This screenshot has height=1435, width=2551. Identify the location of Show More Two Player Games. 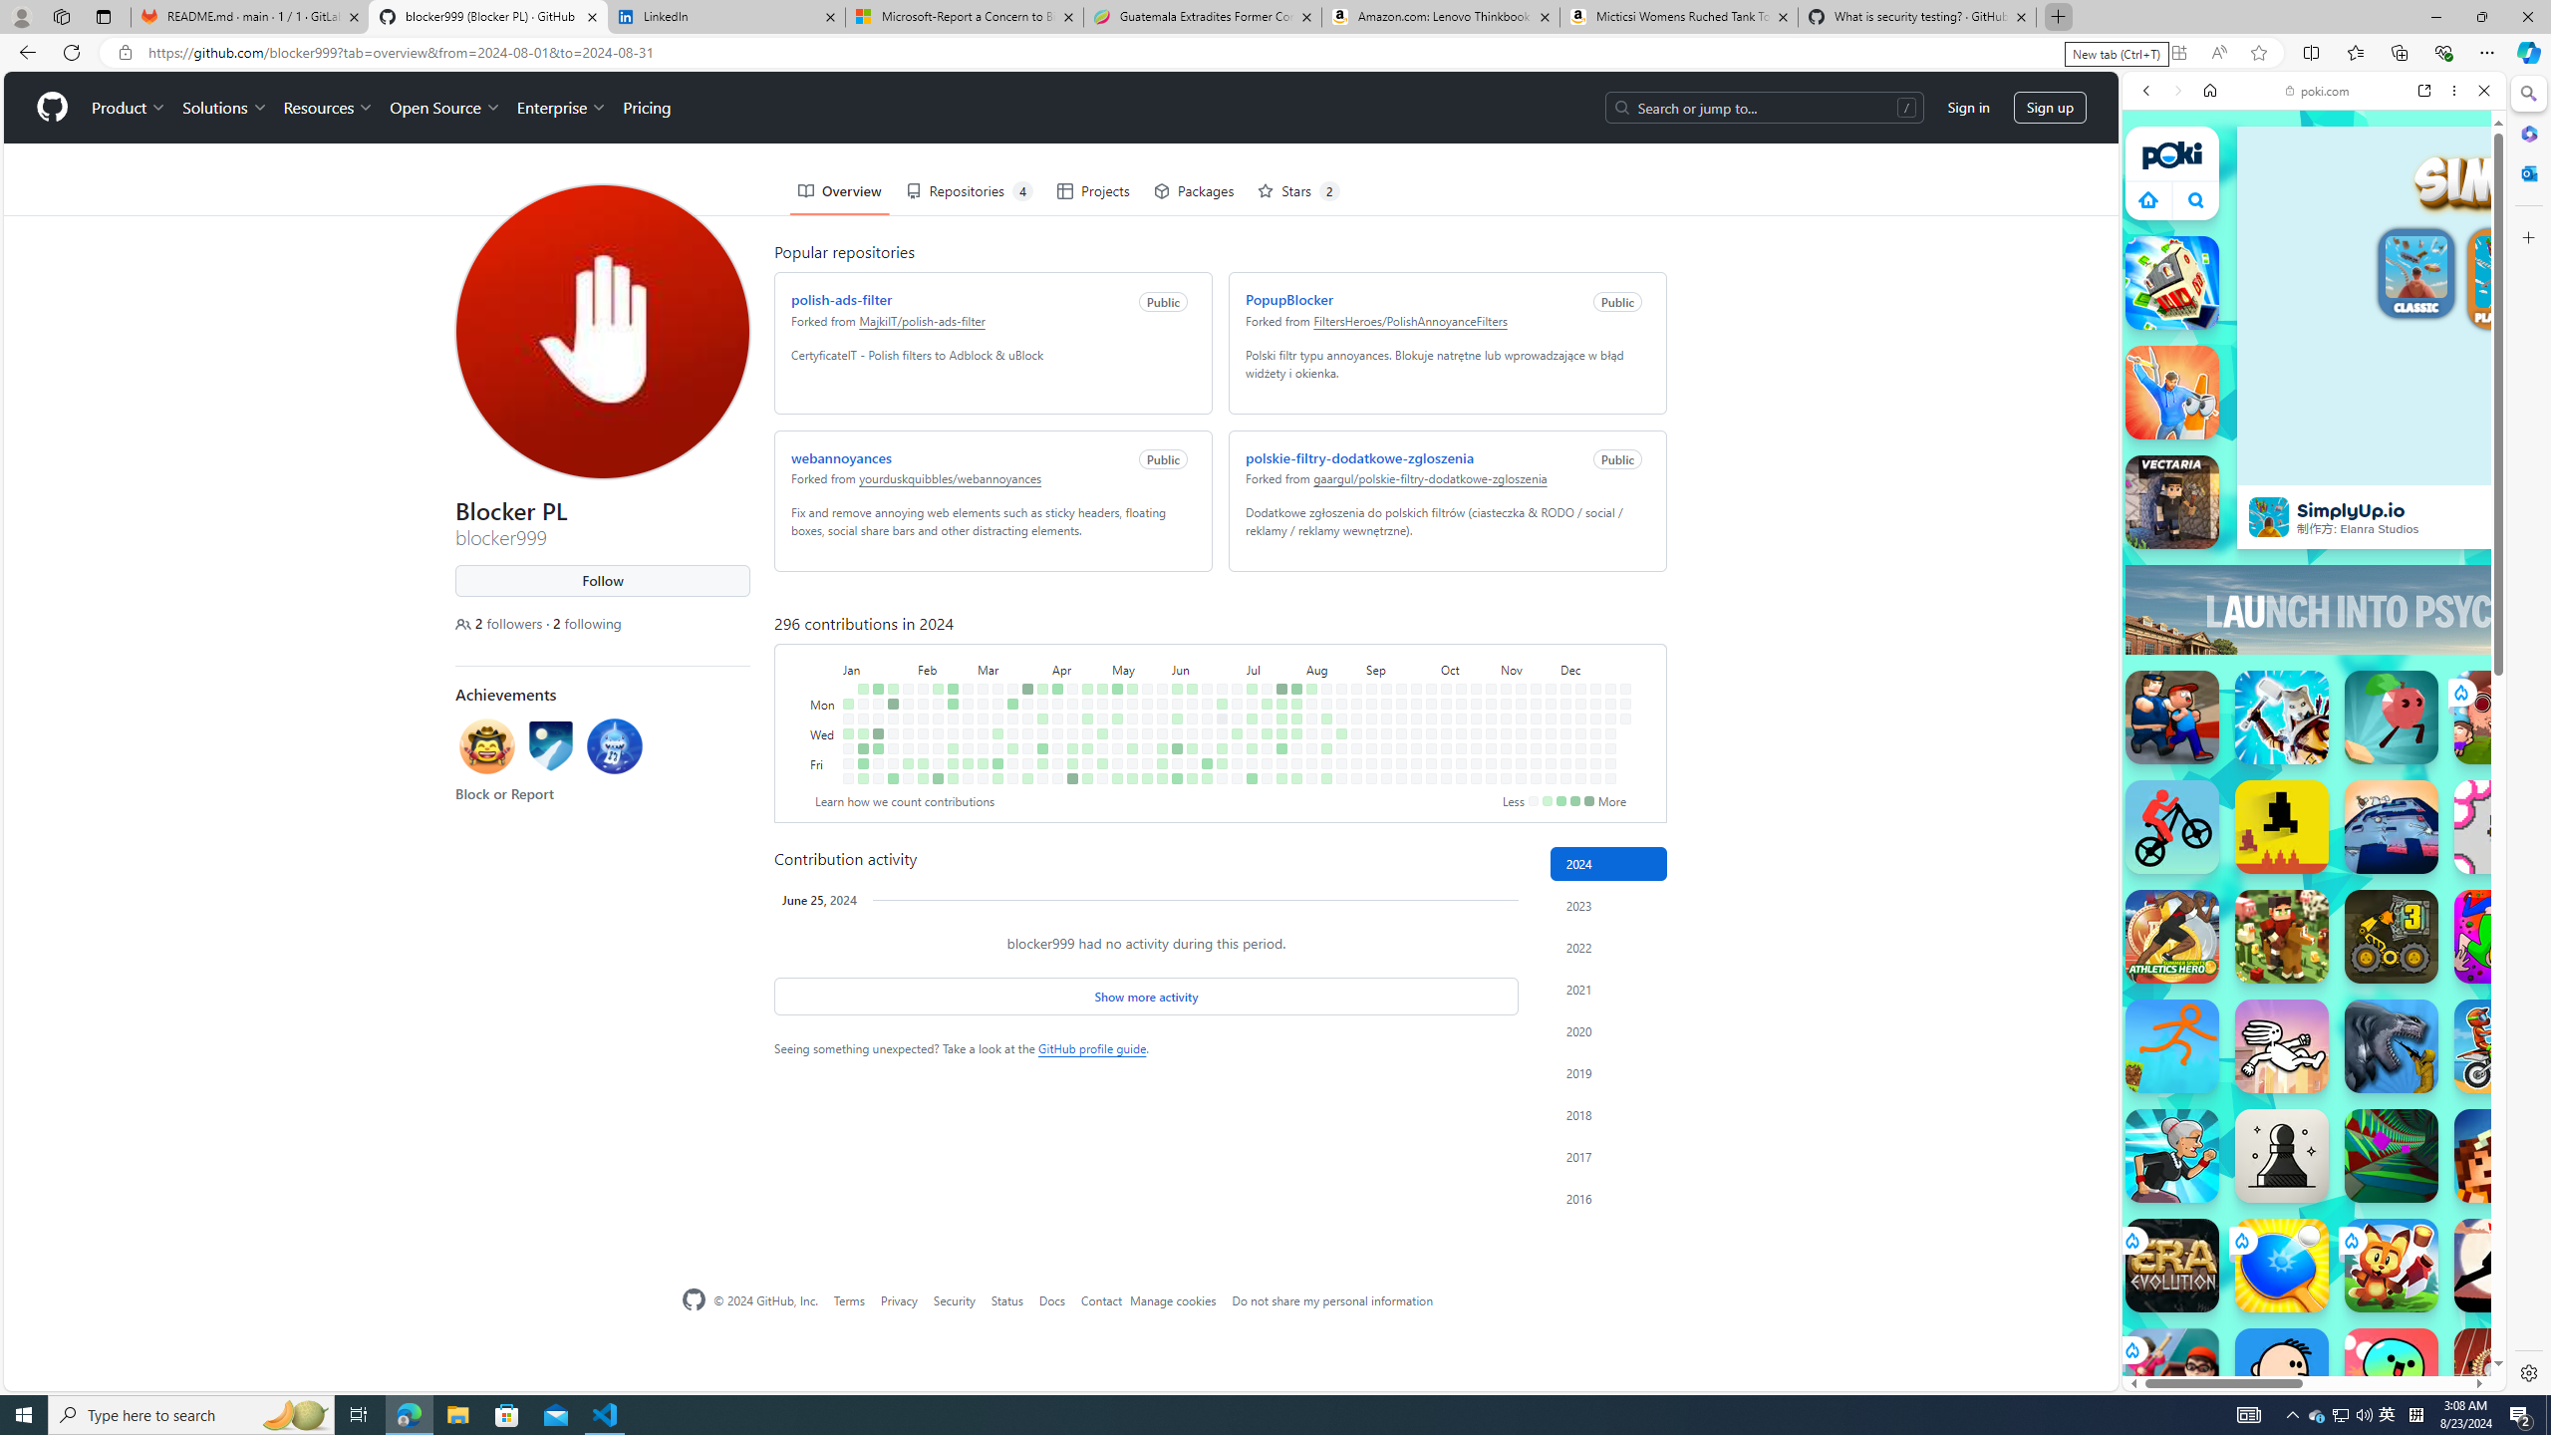
(2435, 568).